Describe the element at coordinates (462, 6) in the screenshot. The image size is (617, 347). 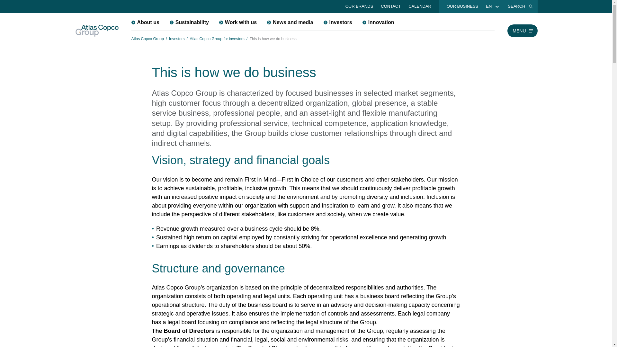
I see `OUR BUSINESS` at that location.